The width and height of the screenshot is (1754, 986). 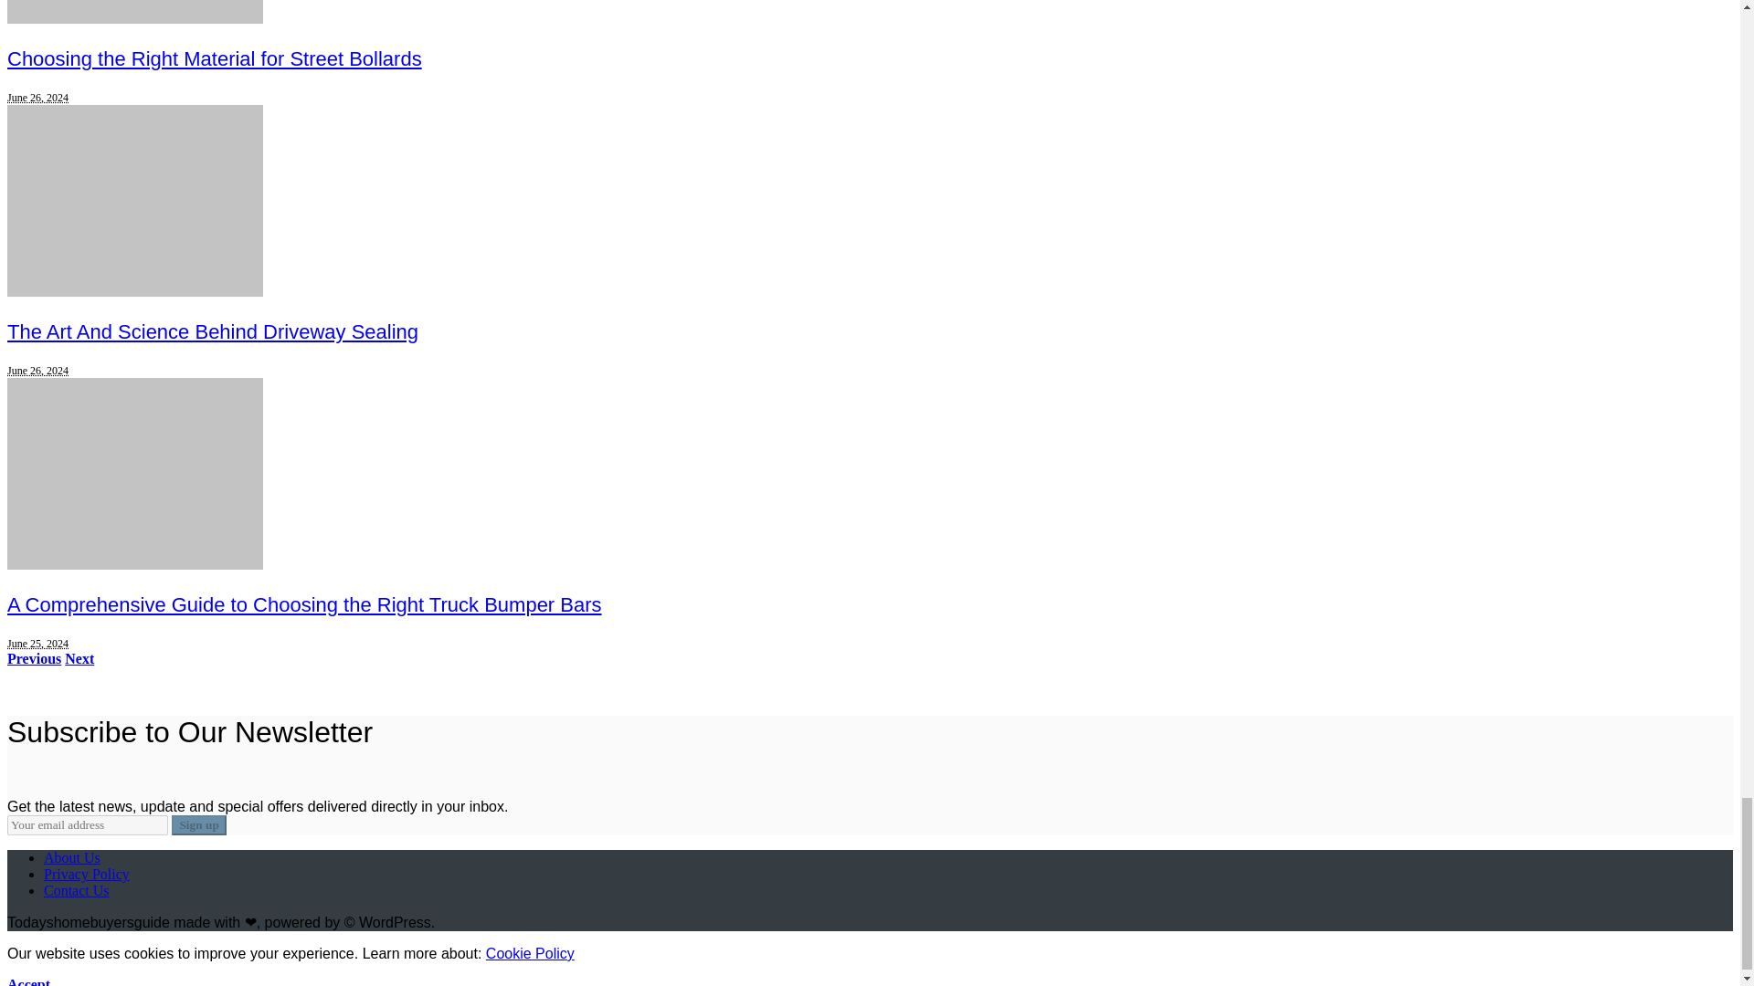 What do you see at coordinates (199, 825) in the screenshot?
I see `Sign up` at bounding box center [199, 825].